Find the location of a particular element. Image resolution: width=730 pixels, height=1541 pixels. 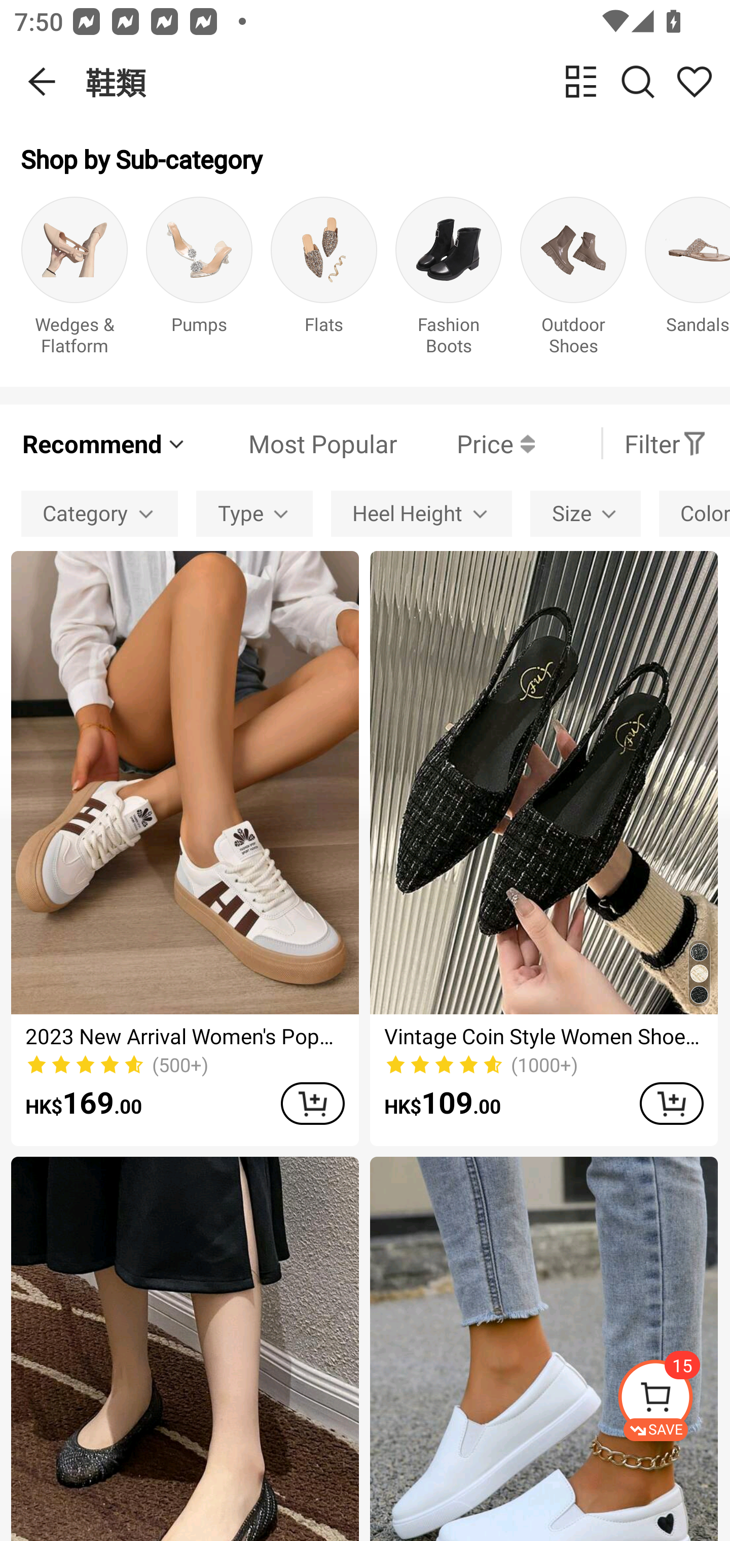

Most Popular is located at coordinates (293, 443).